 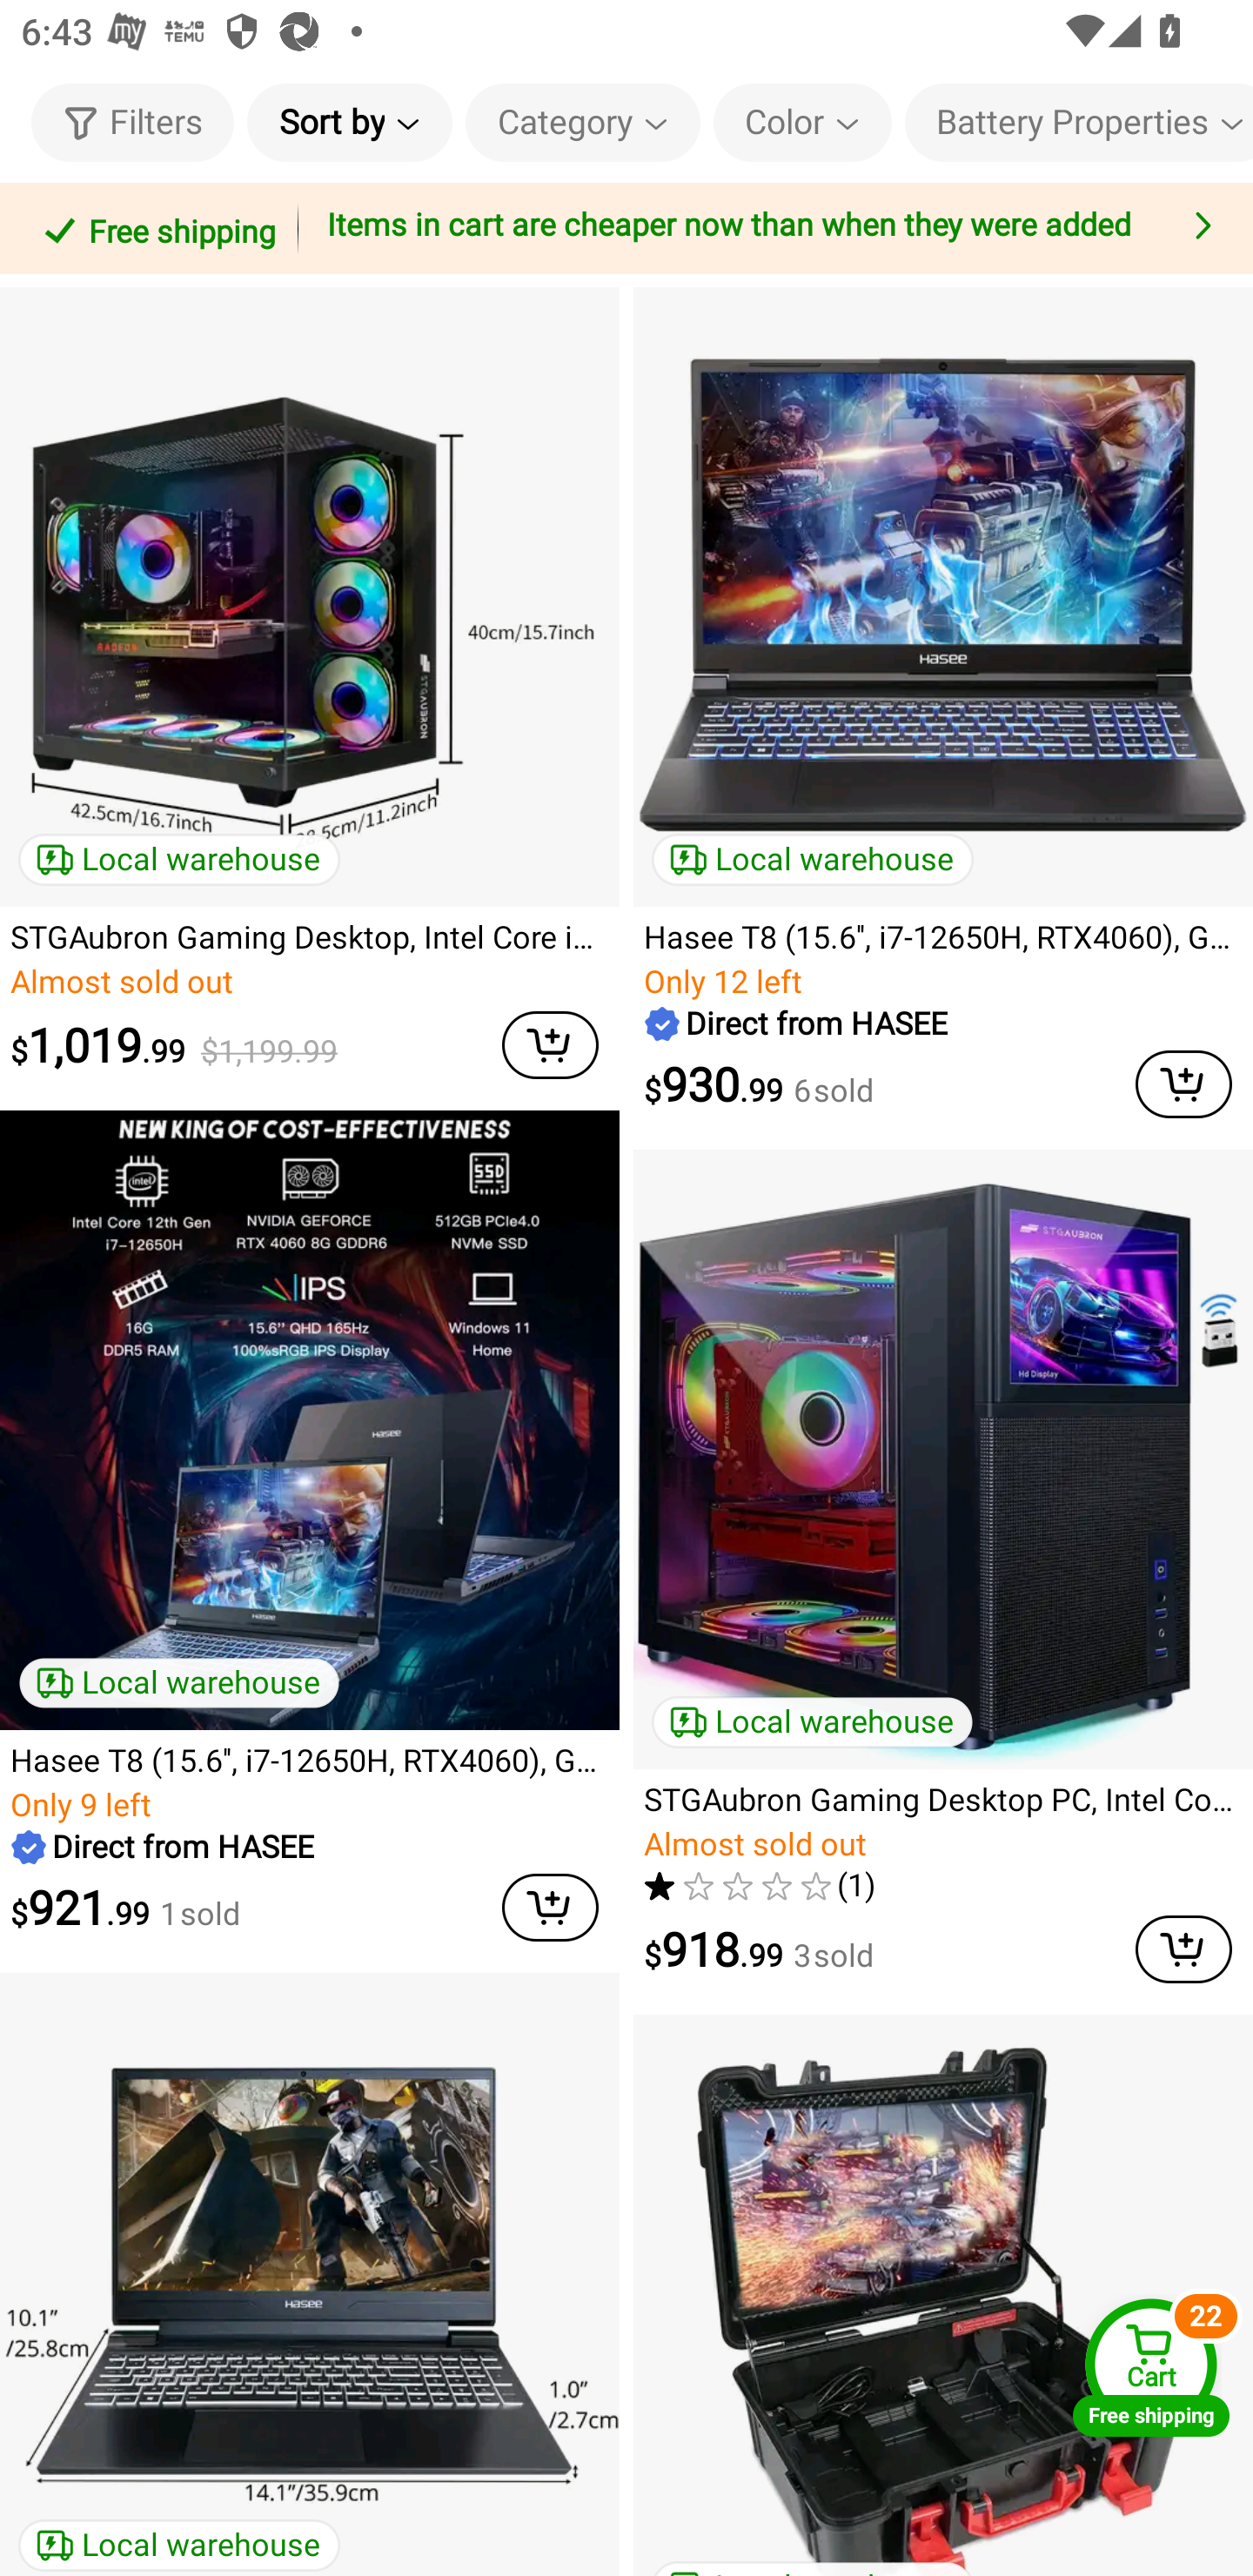 I want to click on cart delete, so click(x=550, y=1907).